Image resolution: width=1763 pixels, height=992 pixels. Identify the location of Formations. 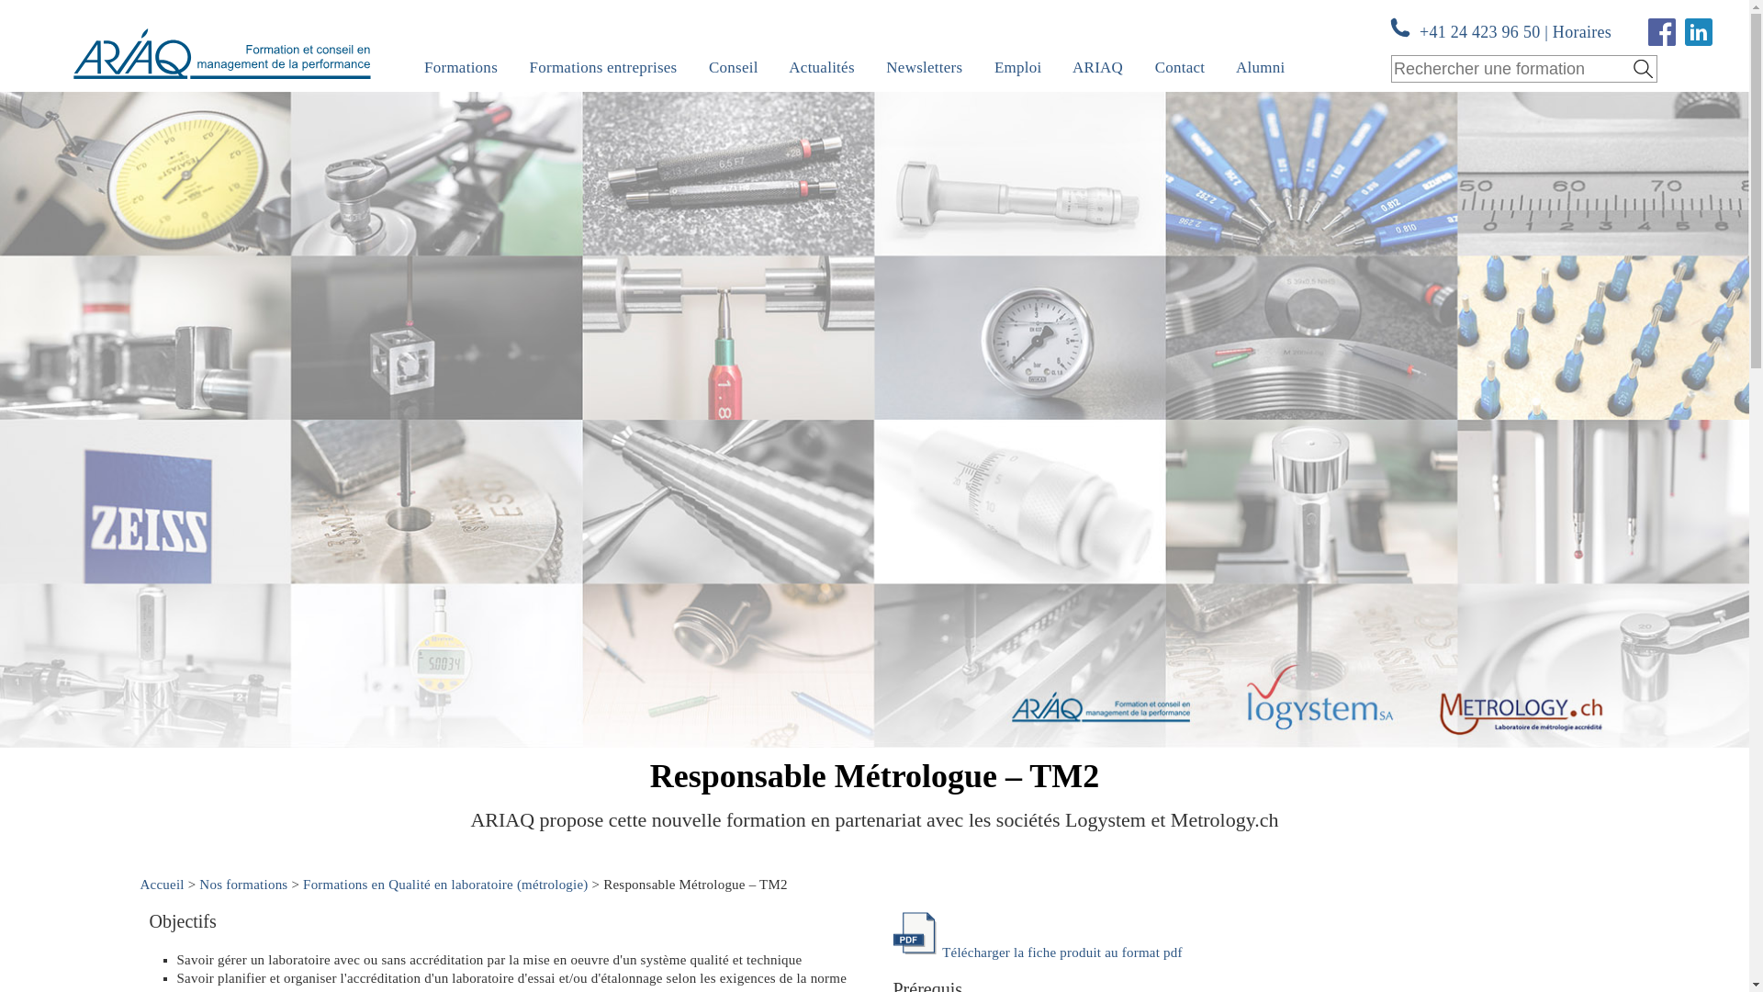
(461, 68).